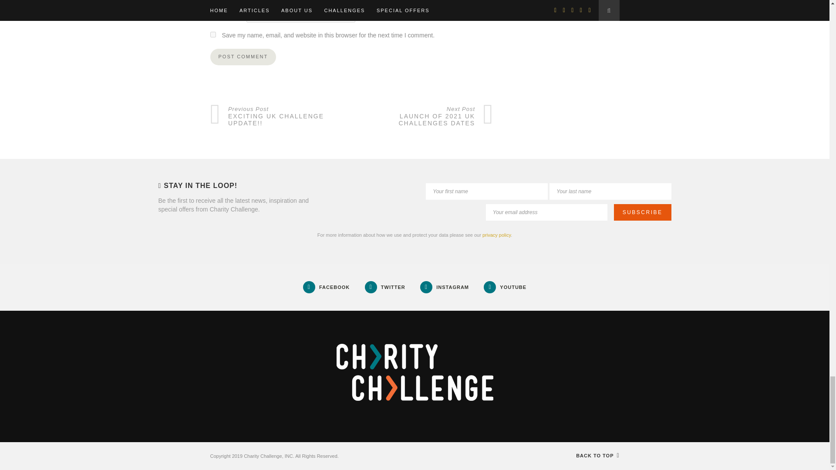  Describe the element at coordinates (642, 212) in the screenshot. I see `Subscribe` at that location.